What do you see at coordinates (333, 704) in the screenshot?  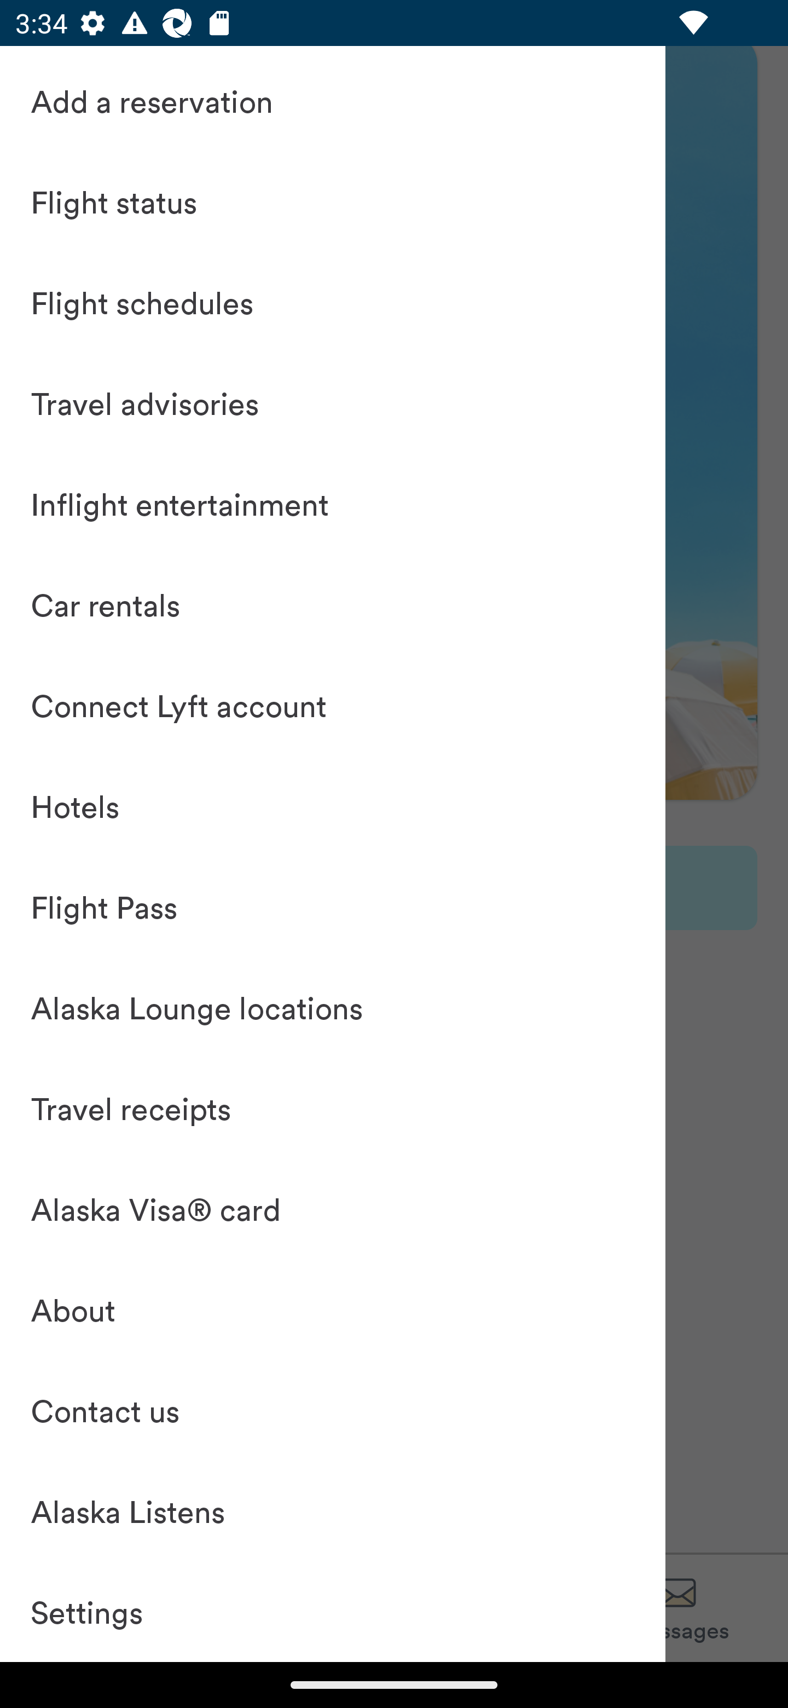 I see `Connect Lyft account` at bounding box center [333, 704].